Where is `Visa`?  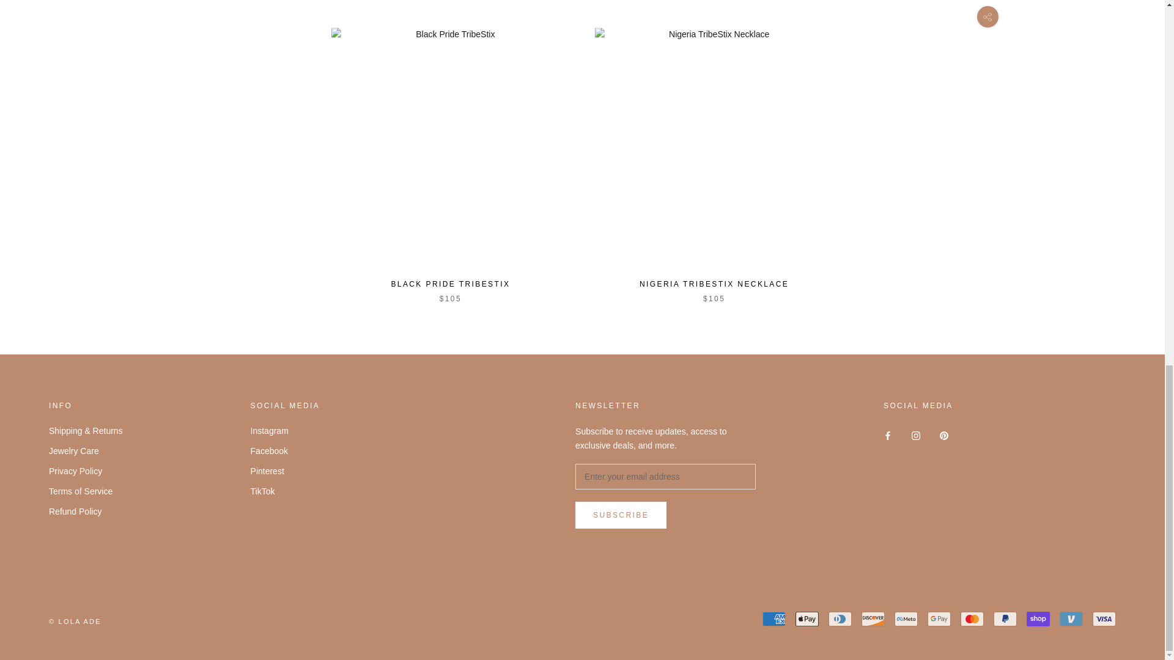 Visa is located at coordinates (1104, 618).